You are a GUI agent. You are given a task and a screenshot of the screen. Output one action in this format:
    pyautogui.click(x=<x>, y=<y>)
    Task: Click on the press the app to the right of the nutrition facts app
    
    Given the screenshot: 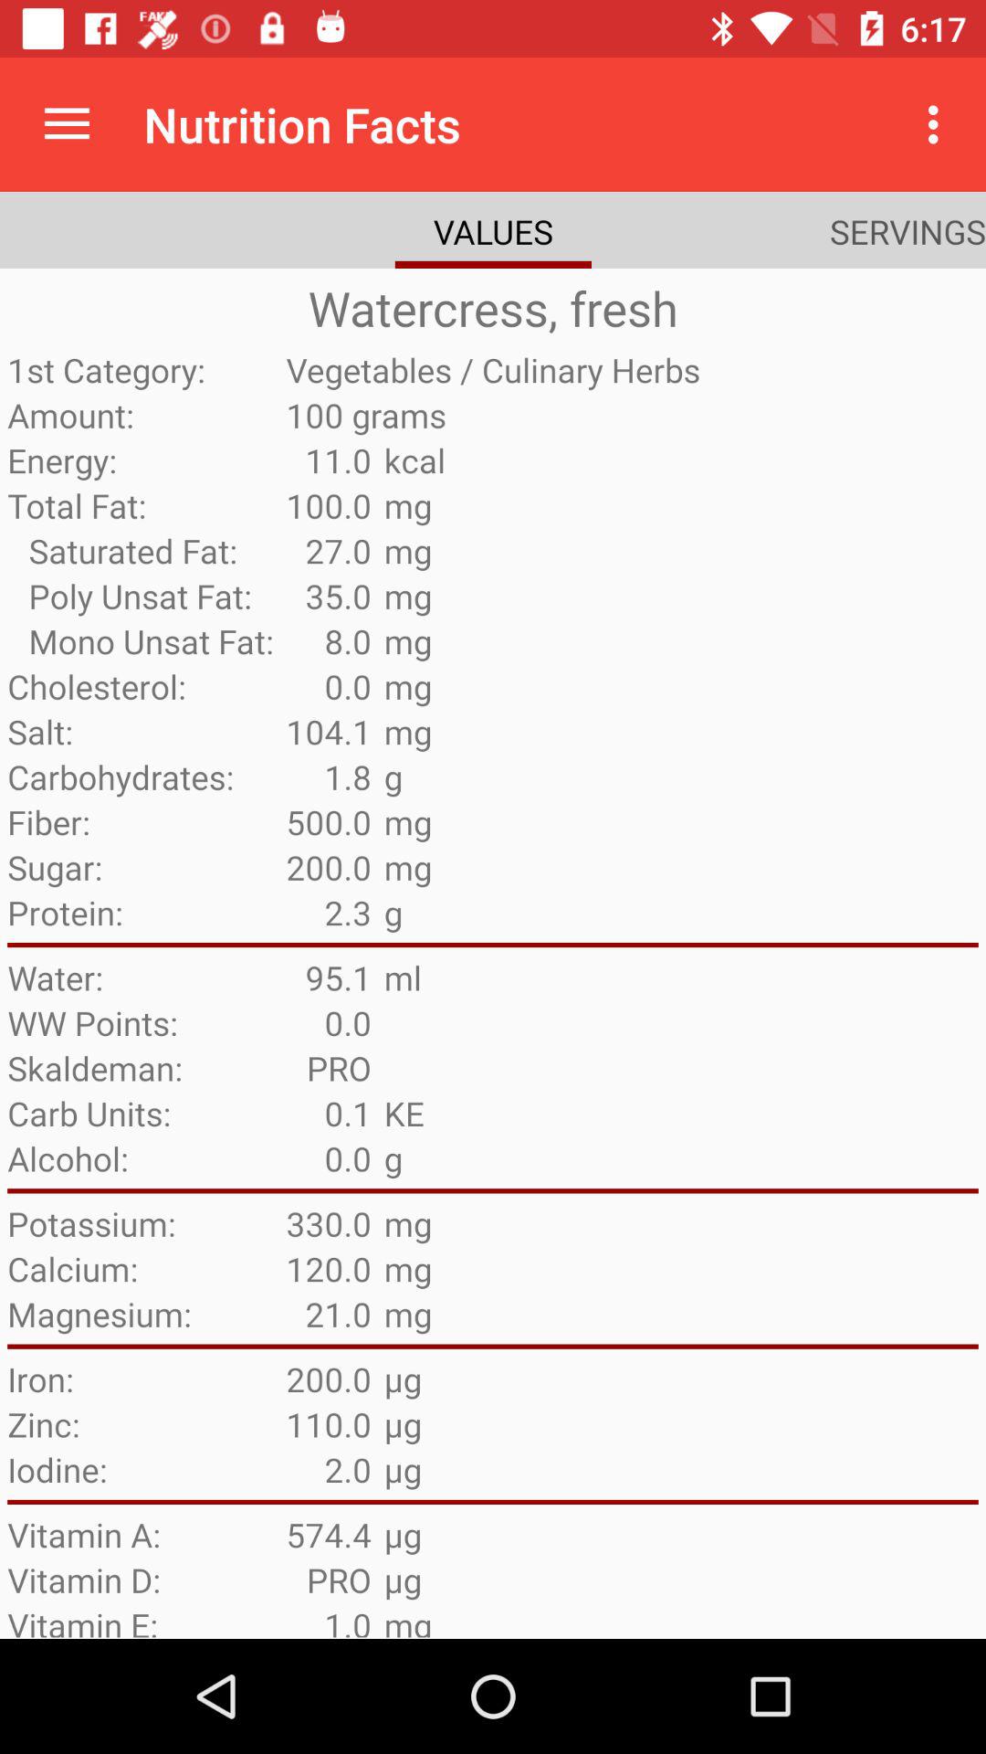 What is the action you would take?
    pyautogui.click(x=939, y=124)
    